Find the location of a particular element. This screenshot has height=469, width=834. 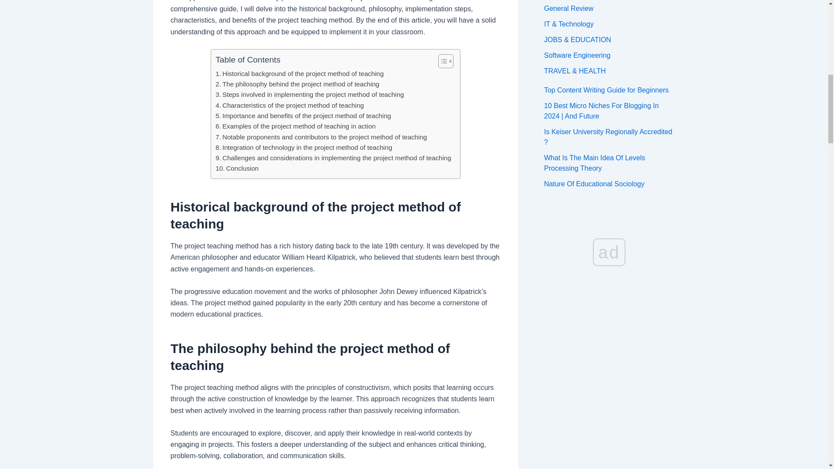

Examples of the project method of teaching in action is located at coordinates (295, 126).